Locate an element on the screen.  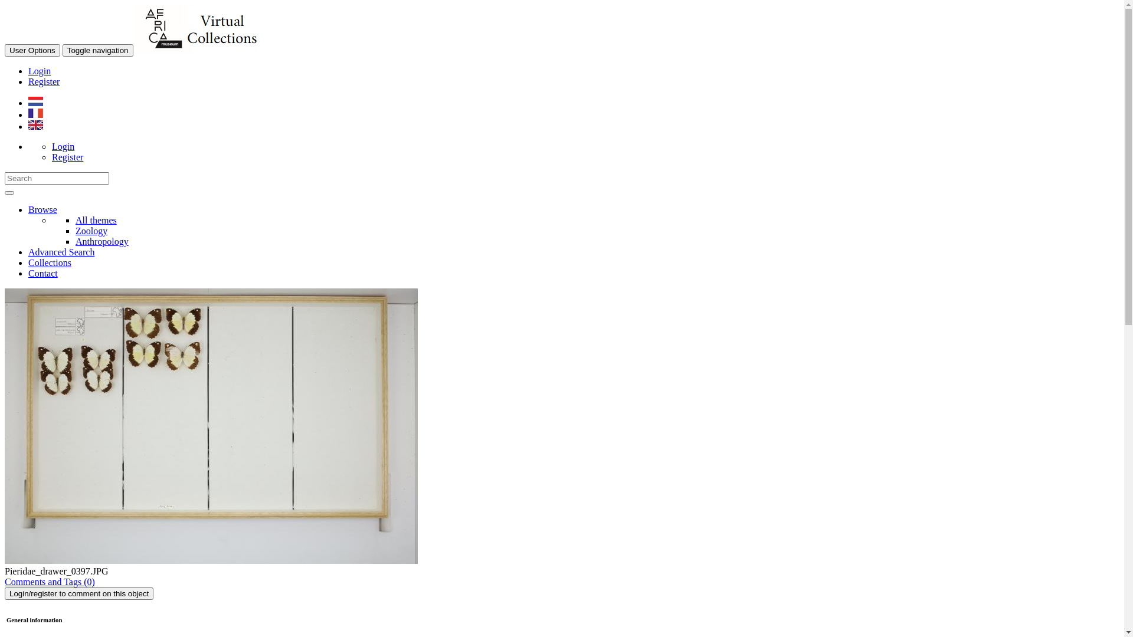
User Options is located at coordinates (32, 51).